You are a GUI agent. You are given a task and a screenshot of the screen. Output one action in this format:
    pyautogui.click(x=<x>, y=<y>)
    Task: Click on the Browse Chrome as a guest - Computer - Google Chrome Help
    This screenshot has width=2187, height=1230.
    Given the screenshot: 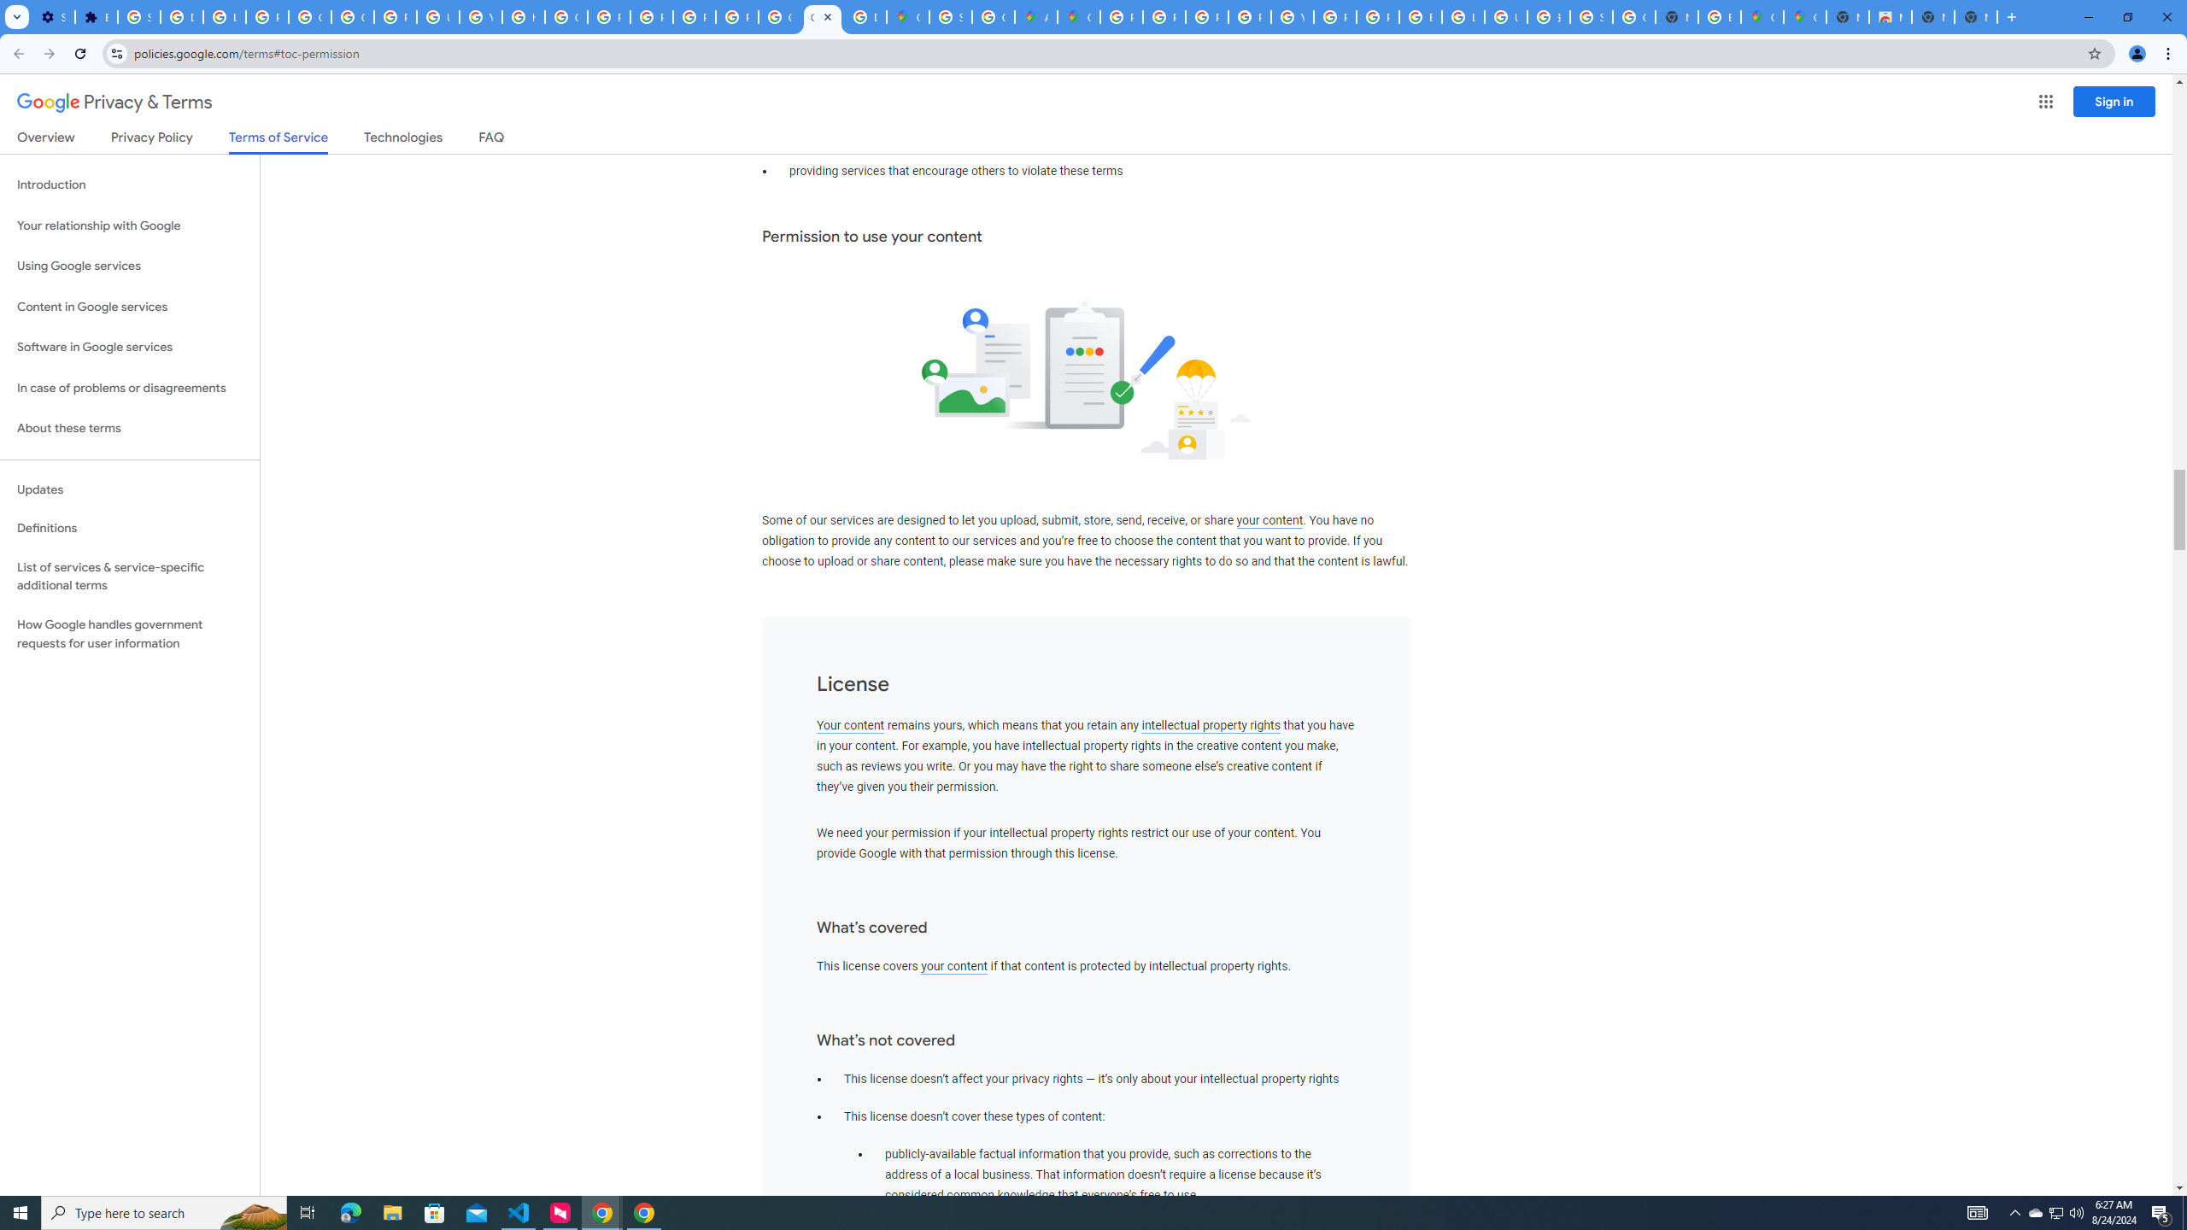 What is the action you would take?
    pyautogui.click(x=1420, y=17)
    